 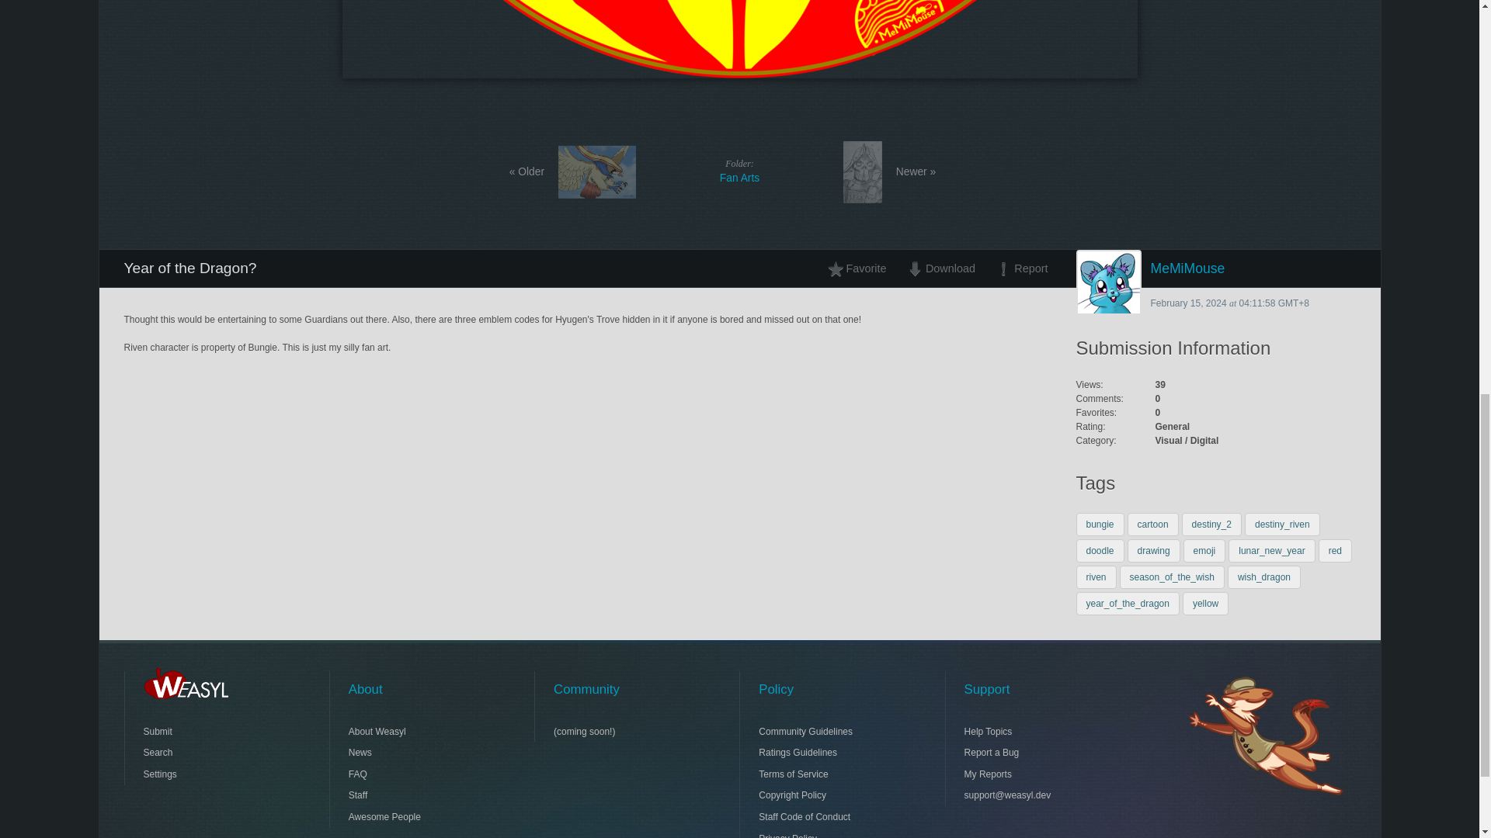 I want to click on cartoon, so click(x=1152, y=525).